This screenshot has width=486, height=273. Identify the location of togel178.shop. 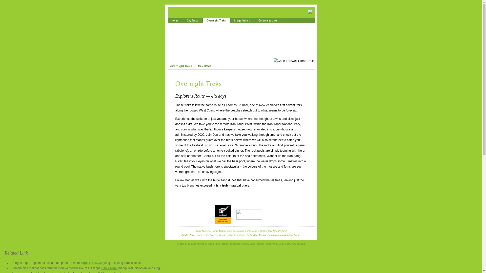
(102, 272).